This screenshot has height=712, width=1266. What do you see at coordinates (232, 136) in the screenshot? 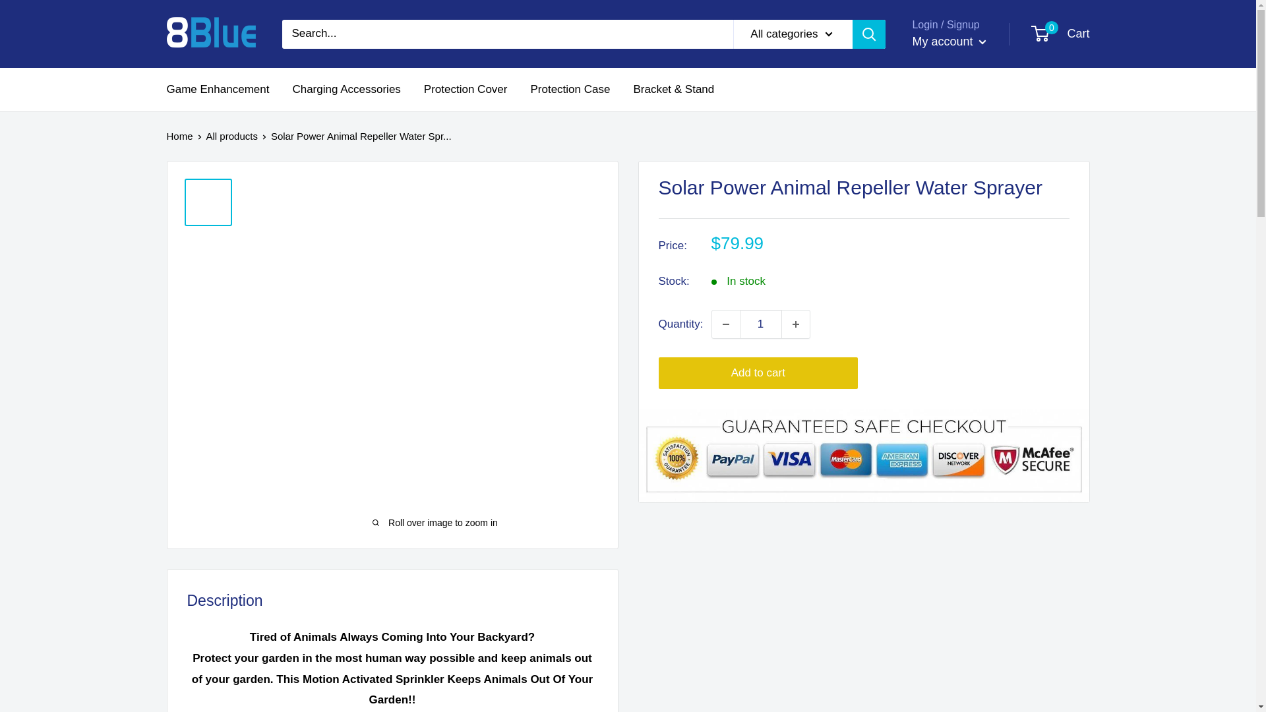
I see `All products` at bounding box center [232, 136].